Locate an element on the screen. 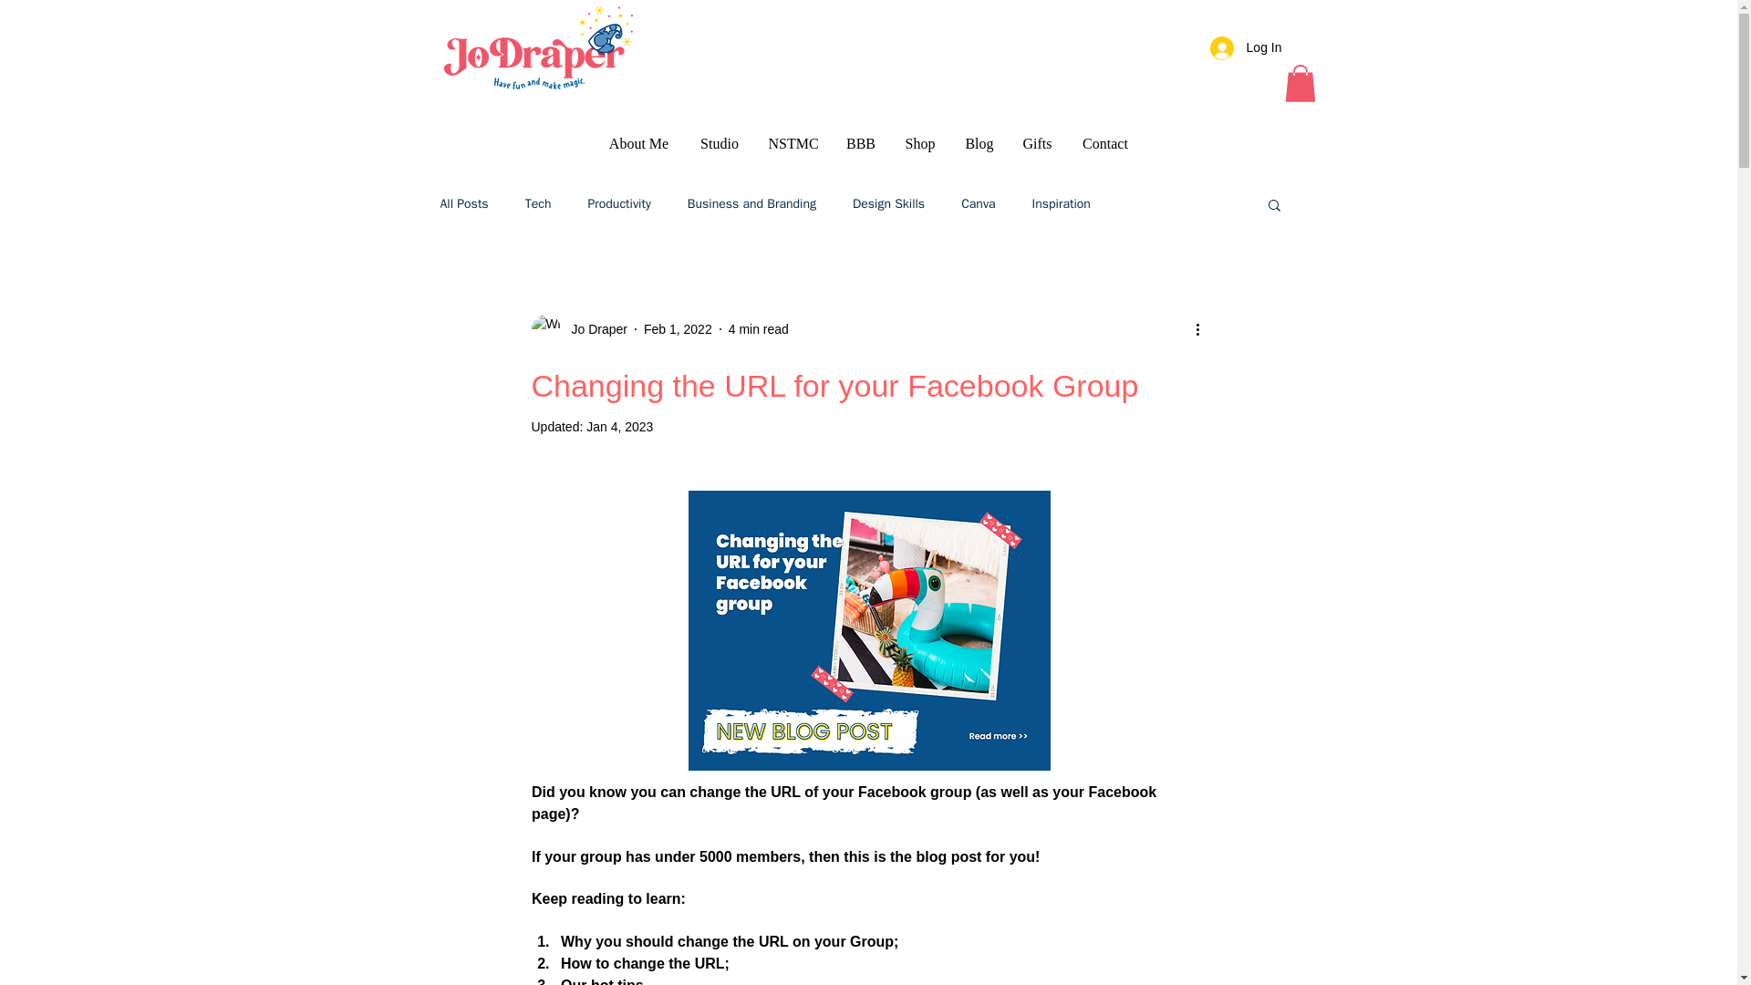 The image size is (1751, 985). Shop is located at coordinates (919, 143).